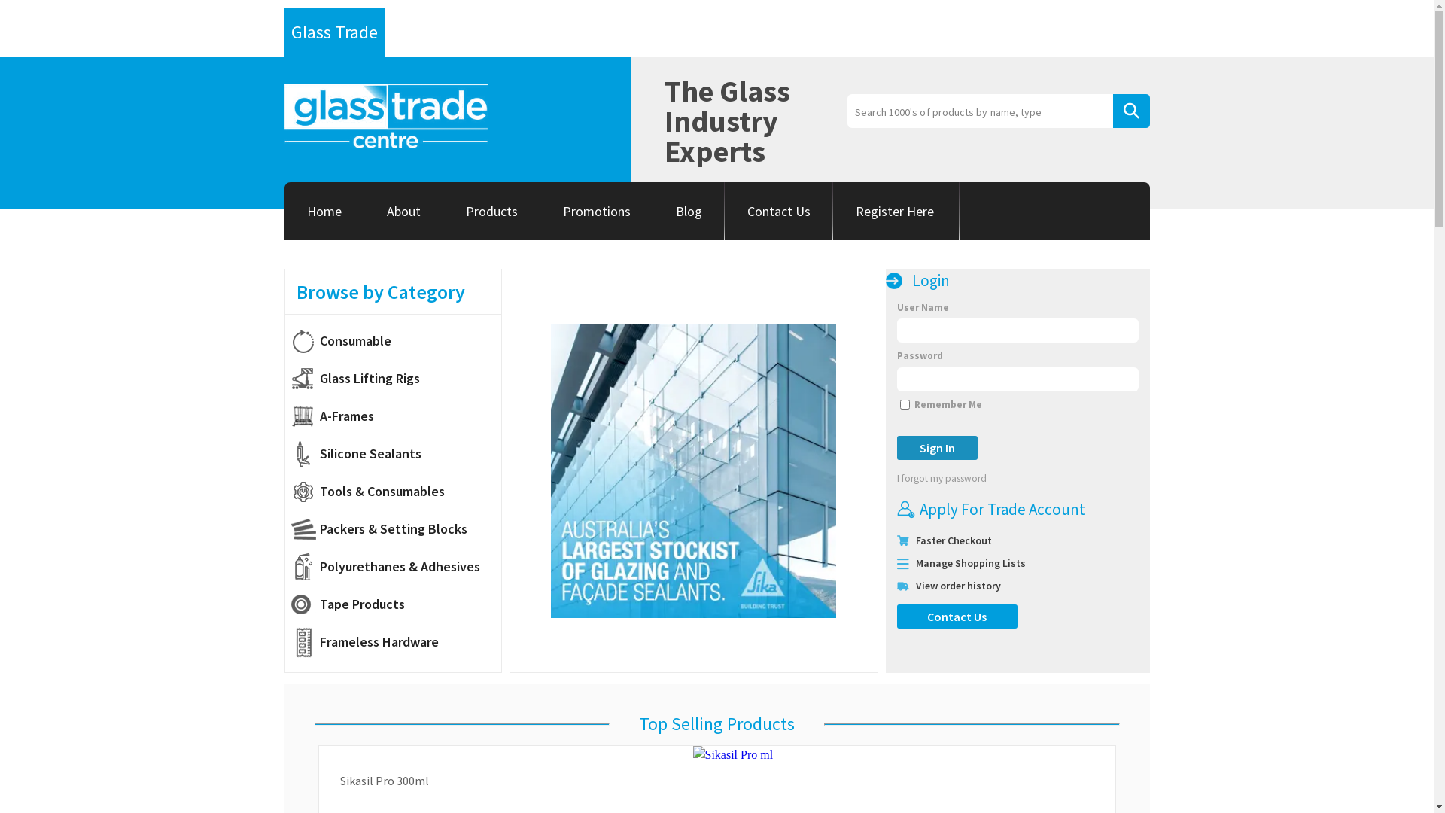 This screenshot has width=1445, height=813. Describe the element at coordinates (396, 529) in the screenshot. I see `Packers & Setting Blocks` at that location.